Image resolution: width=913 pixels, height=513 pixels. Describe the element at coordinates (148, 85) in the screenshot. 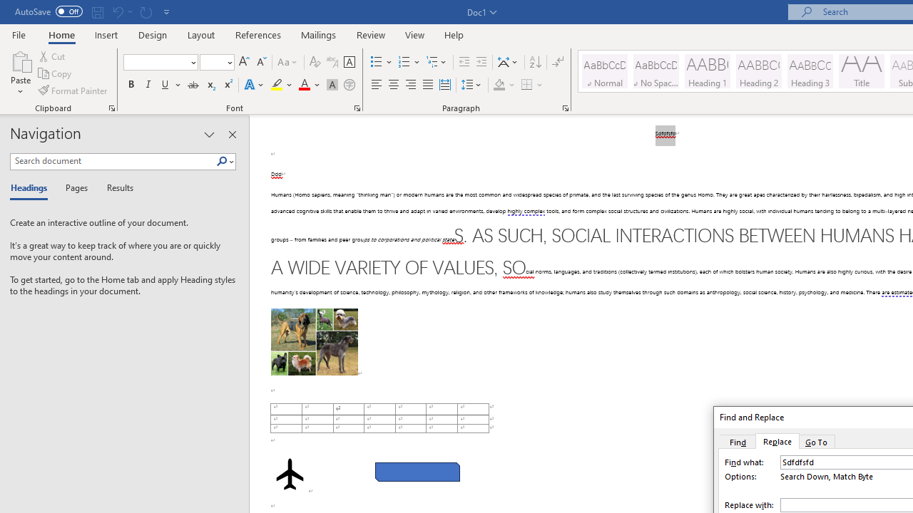

I see `Italic` at that location.